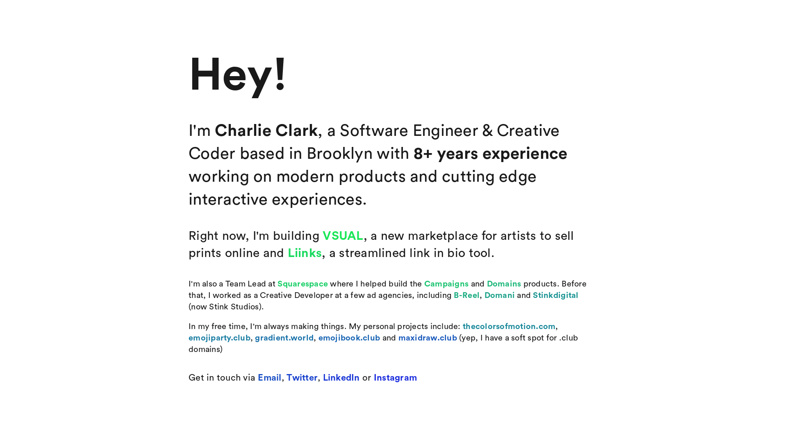 The image size is (787, 442). Describe the element at coordinates (509, 327) in the screenshot. I see `thecolorsofmotion.com` at that location.